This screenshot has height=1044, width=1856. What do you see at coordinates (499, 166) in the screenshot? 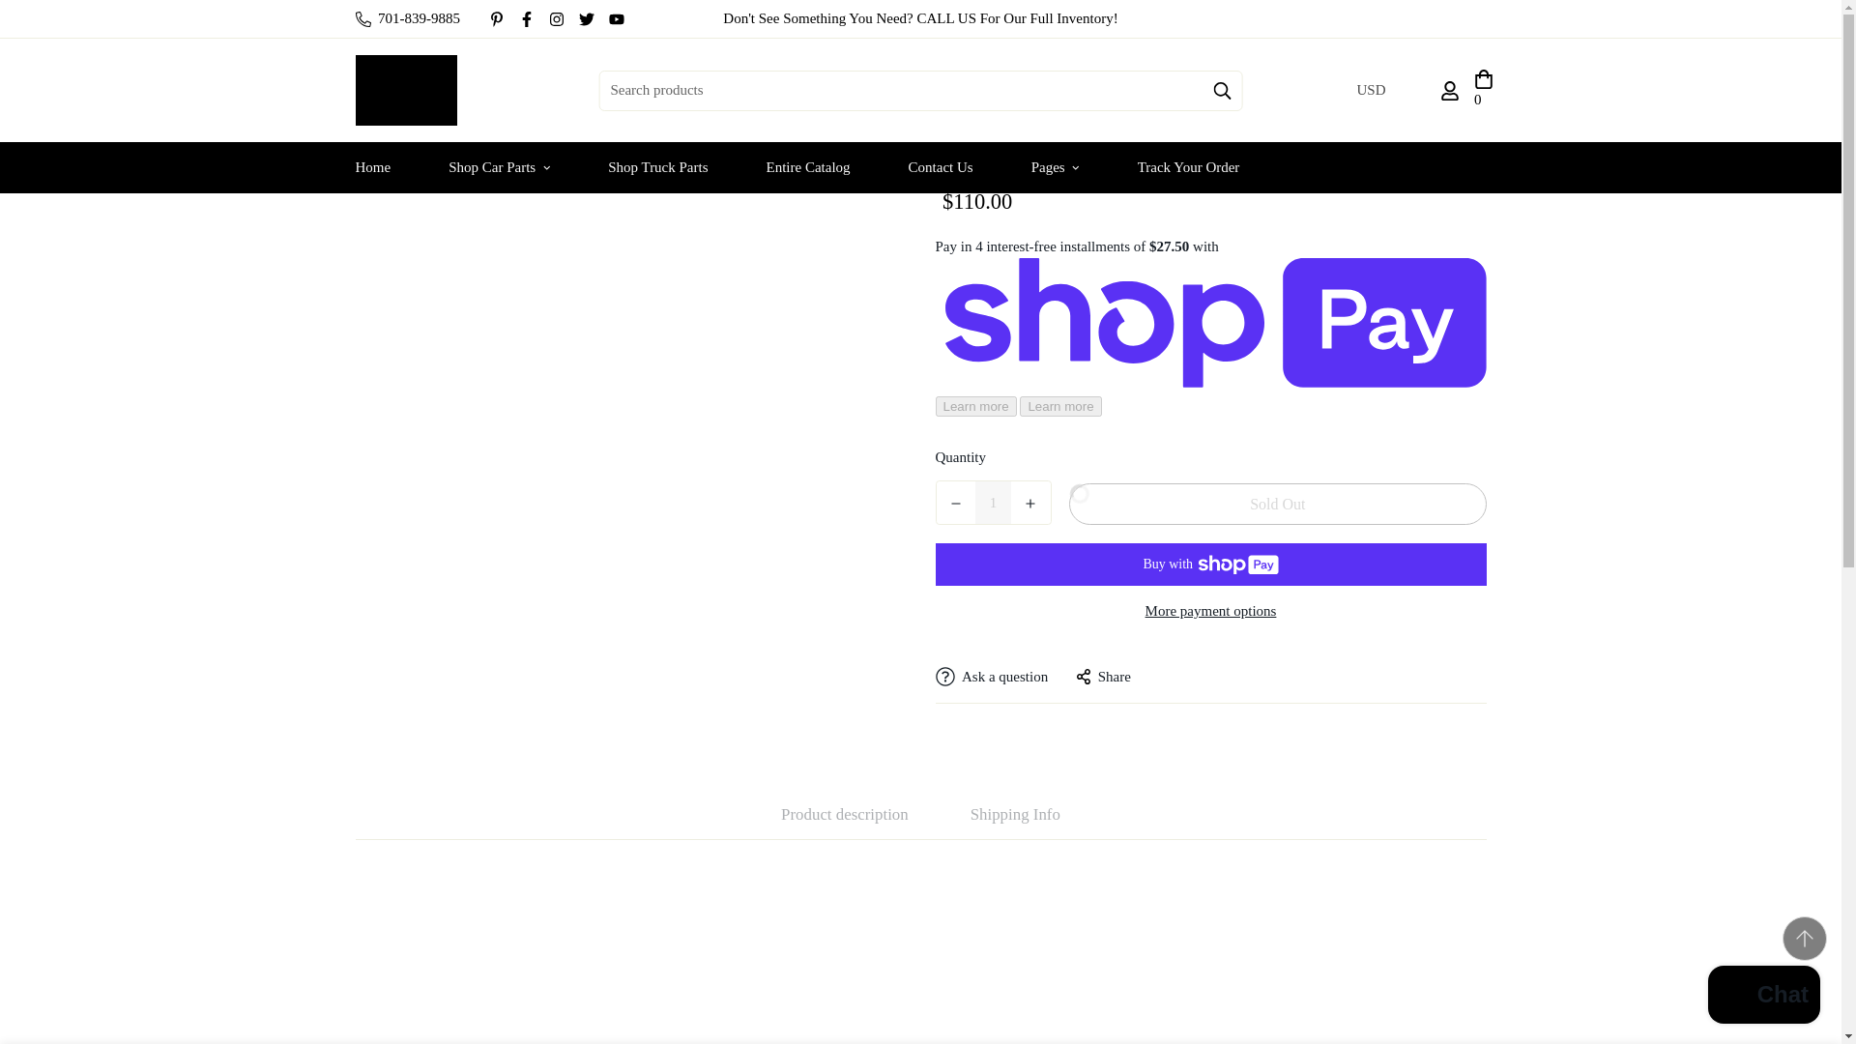
I see `Shop Car Parts` at bounding box center [499, 166].